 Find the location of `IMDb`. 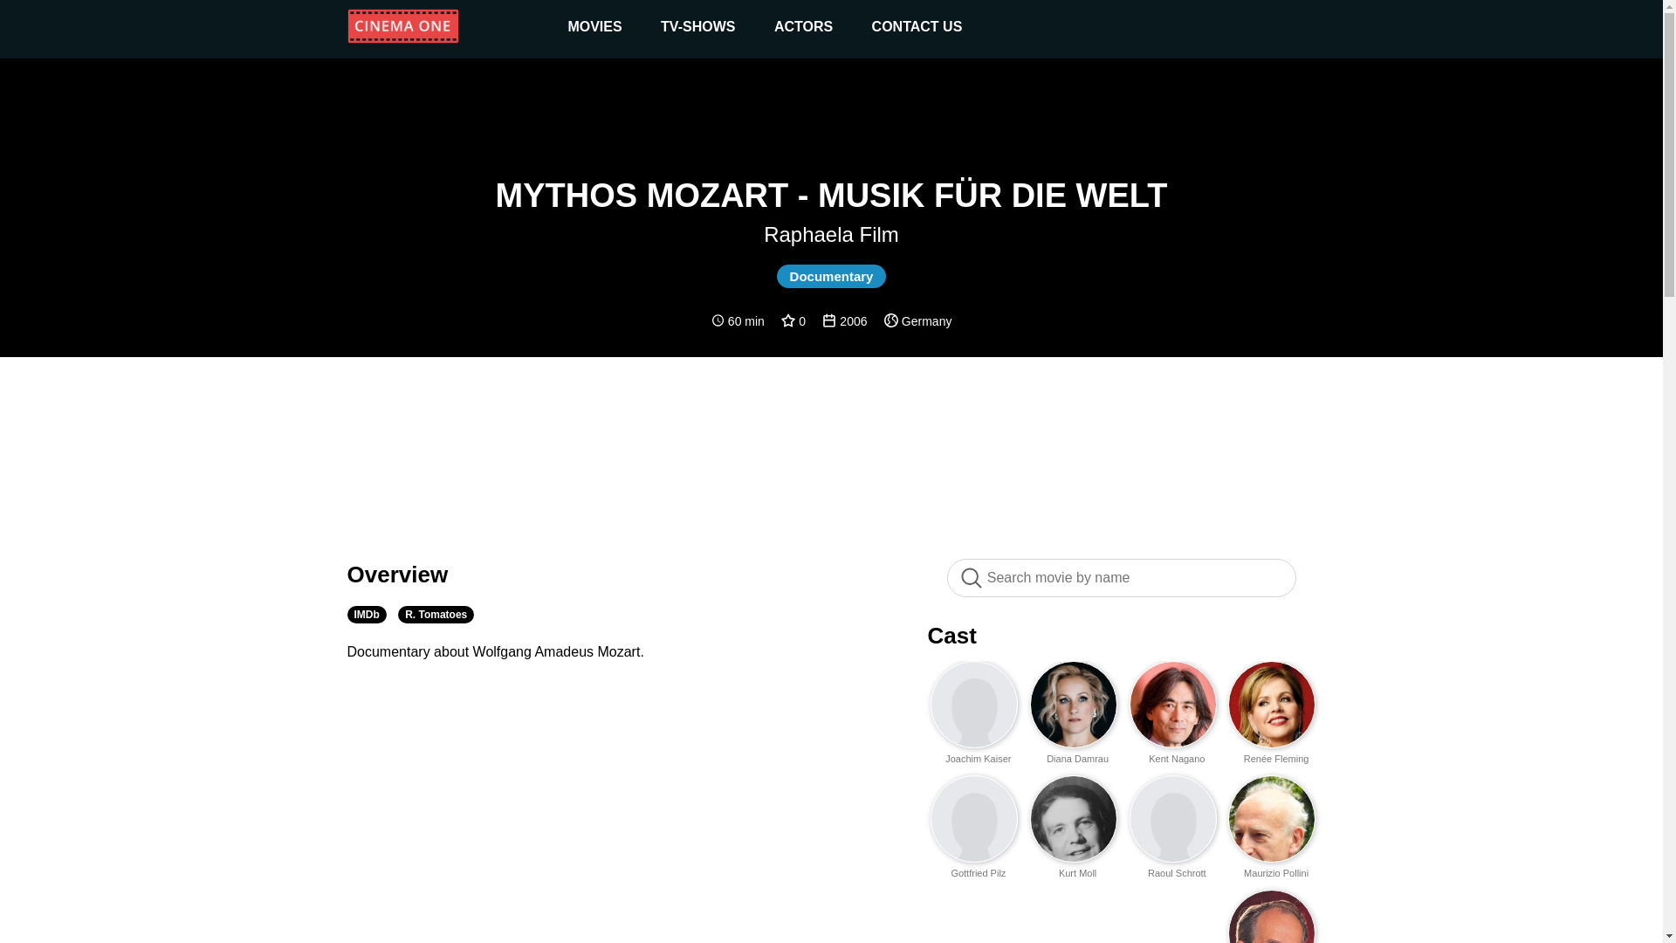

IMDb is located at coordinates (367, 615).